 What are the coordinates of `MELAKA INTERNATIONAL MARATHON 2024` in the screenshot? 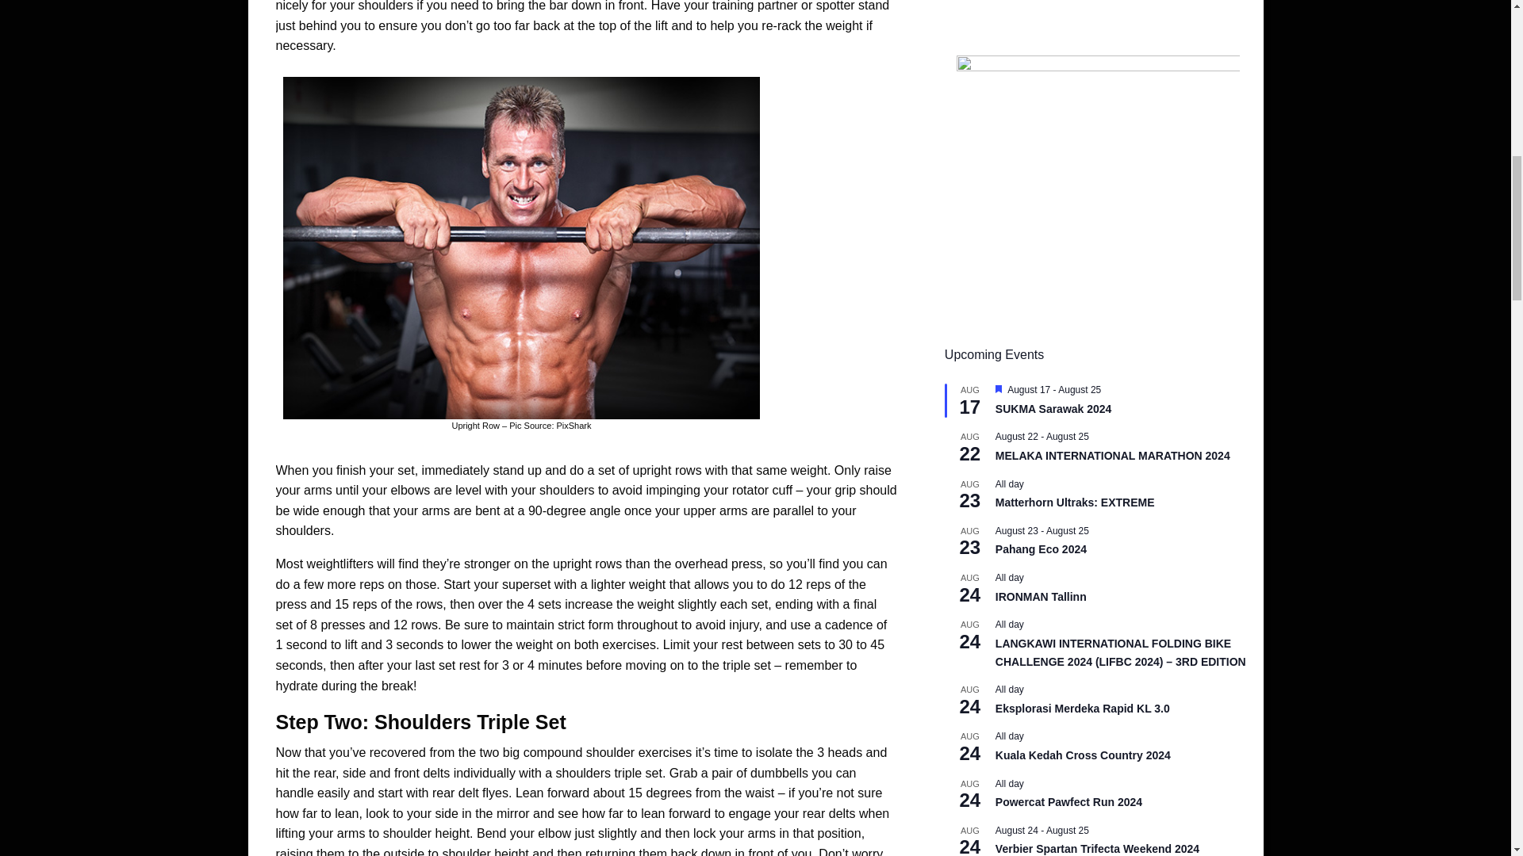 It's located at (1113, 457).